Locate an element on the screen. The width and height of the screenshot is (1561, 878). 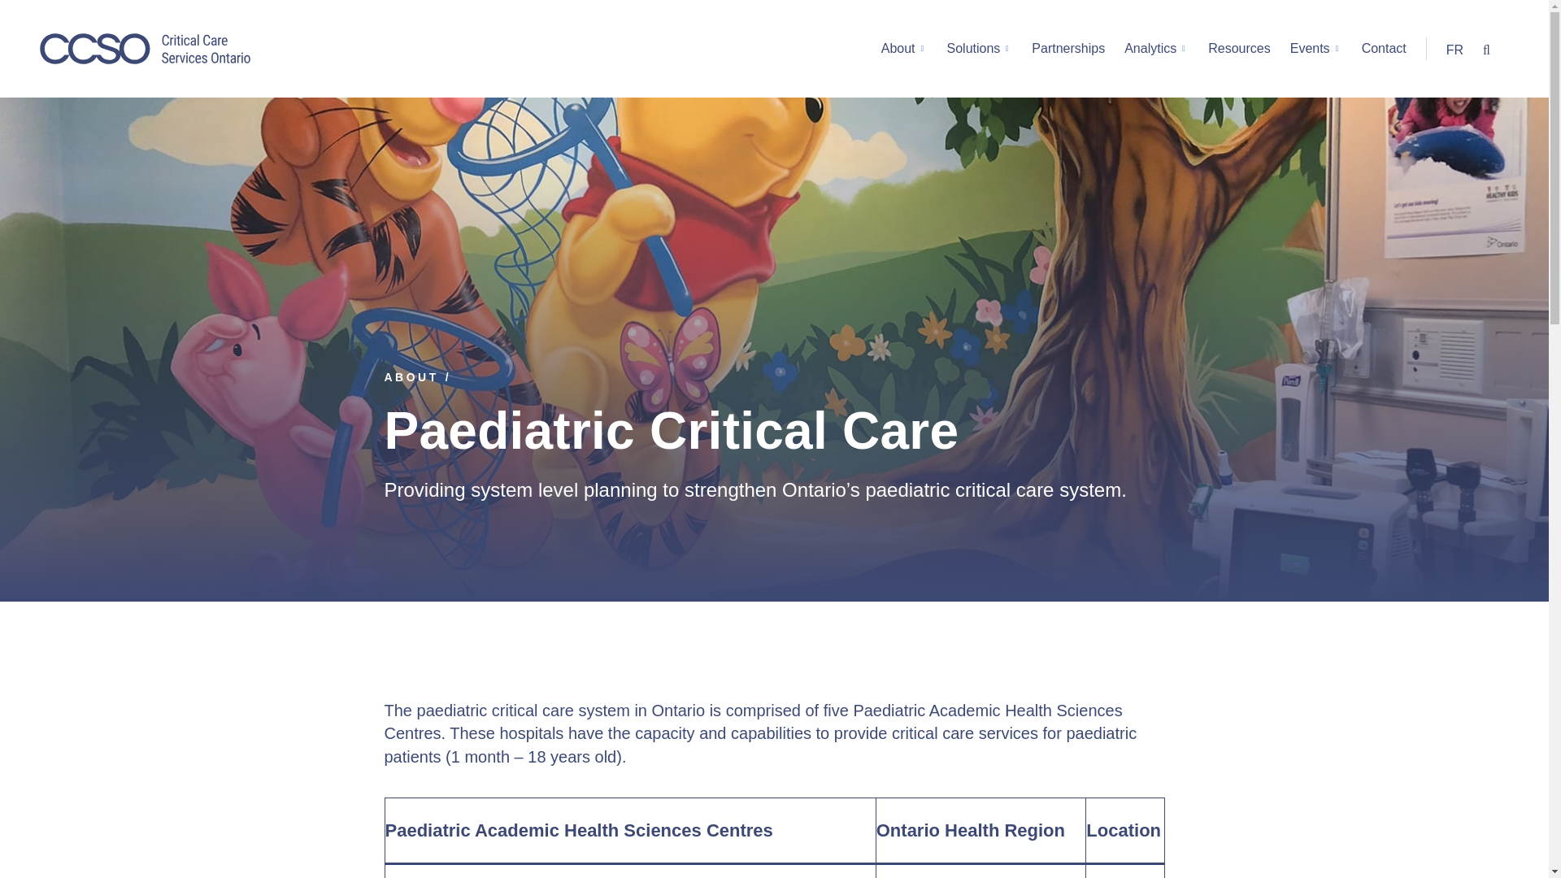
Contact is located at coordinates (1384, 49).